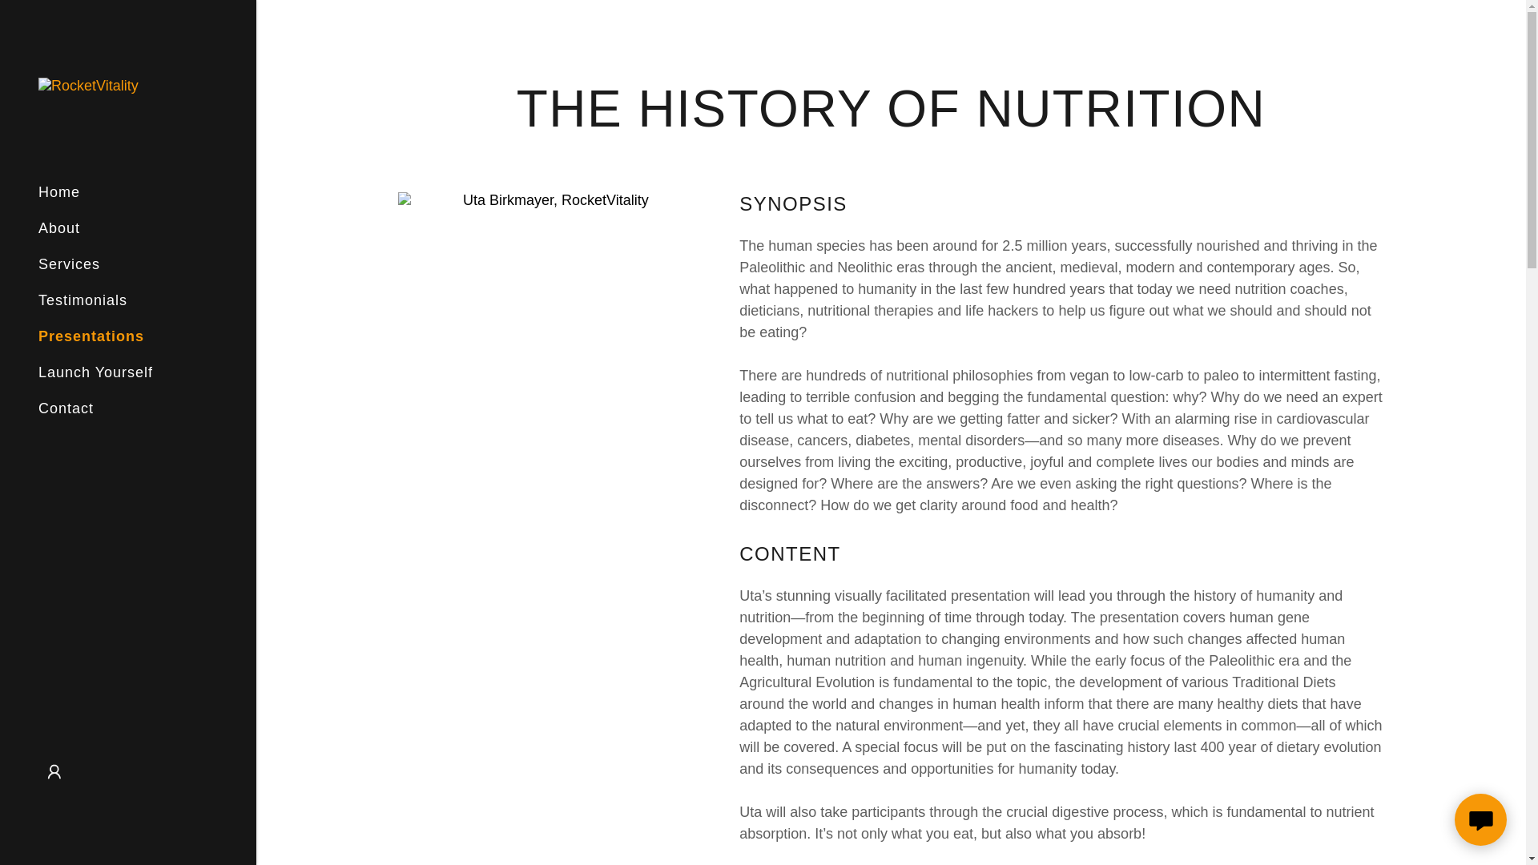  What do you see at coordinates (66, 408) in the screenshot?
I see `Contact` at bounding box center [66, 408].